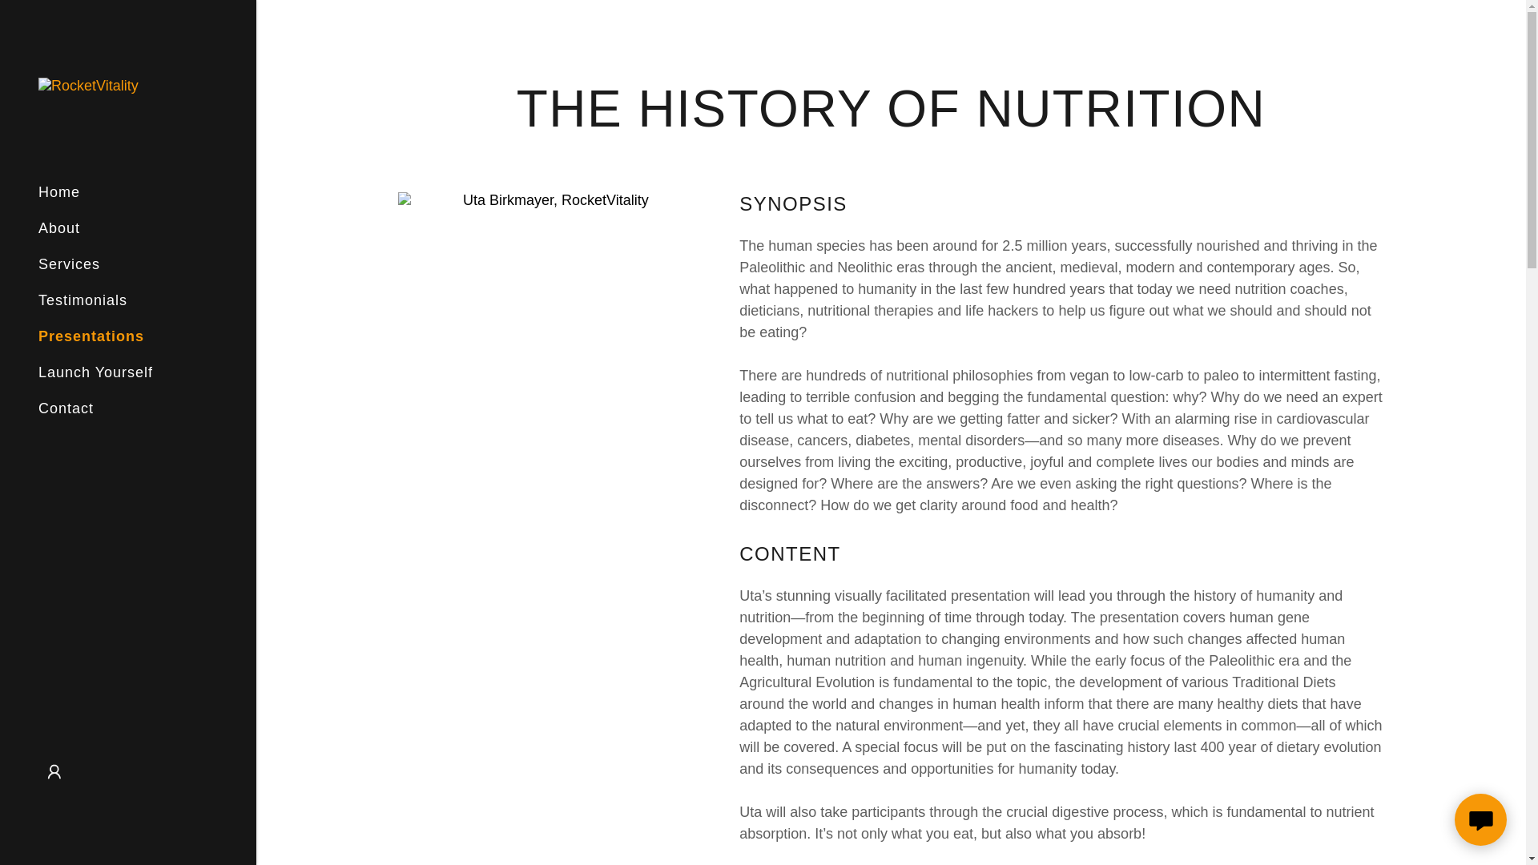  What do you see at coordinates (66, 408) in the screenshot?
I see `Contact` at bounding box center [66, 408].